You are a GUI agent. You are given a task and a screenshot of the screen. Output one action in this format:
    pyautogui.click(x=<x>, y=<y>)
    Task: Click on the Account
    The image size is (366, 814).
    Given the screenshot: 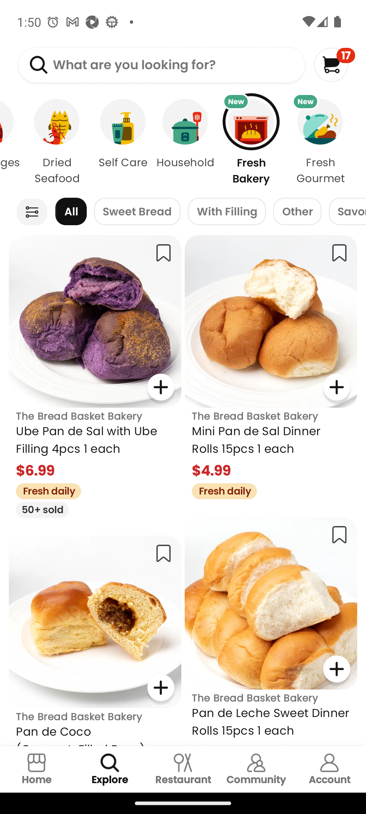 What is the action you would take?
    pyautogui.click(x=329, y=769)
    